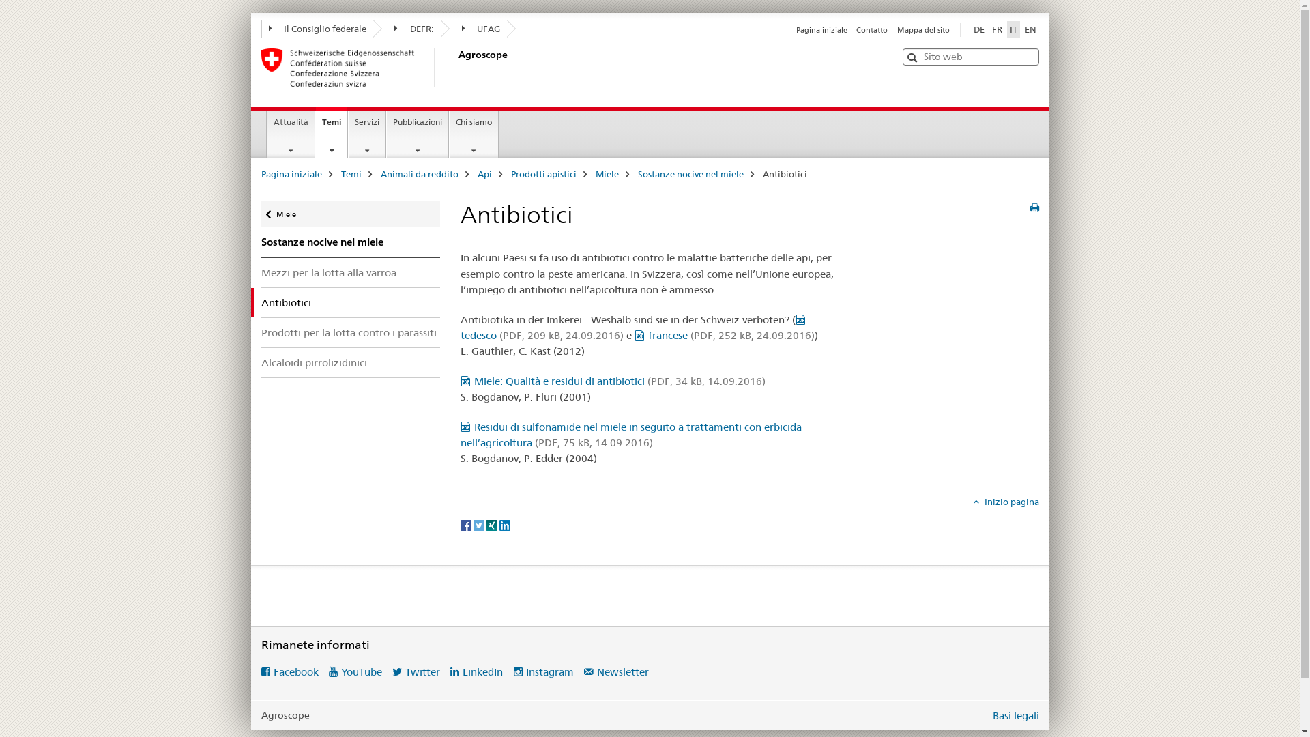 The height and width of the screenshot is (737, 1310). Describe the element at coordinates (635, 328) in the screenshot. I see `tedesco (PDF, 209 kB, 24.09.2016)` at that location.